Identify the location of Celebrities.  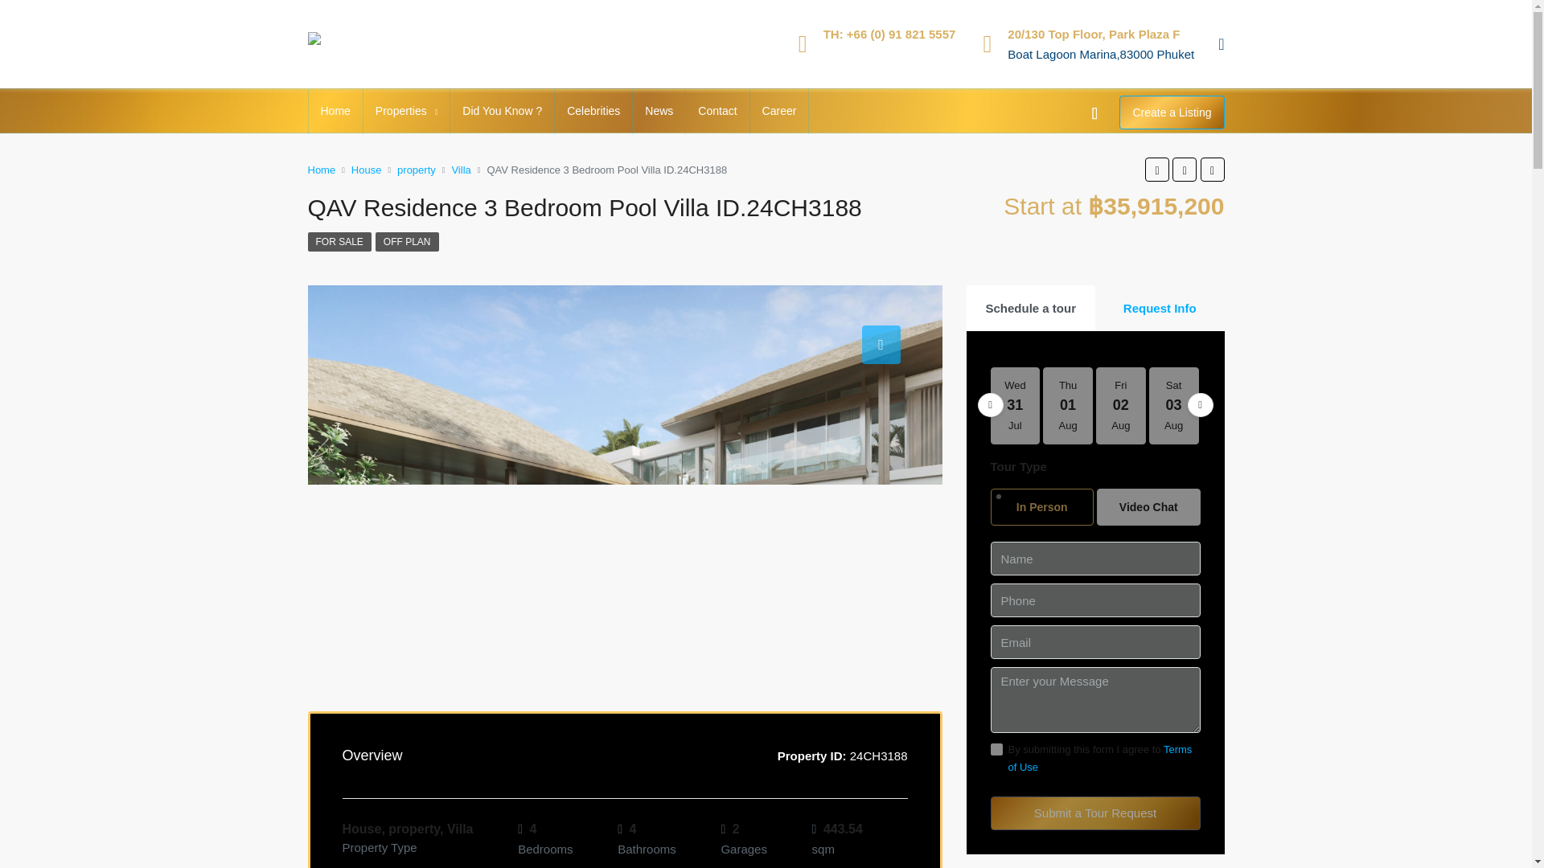
(593, 111).